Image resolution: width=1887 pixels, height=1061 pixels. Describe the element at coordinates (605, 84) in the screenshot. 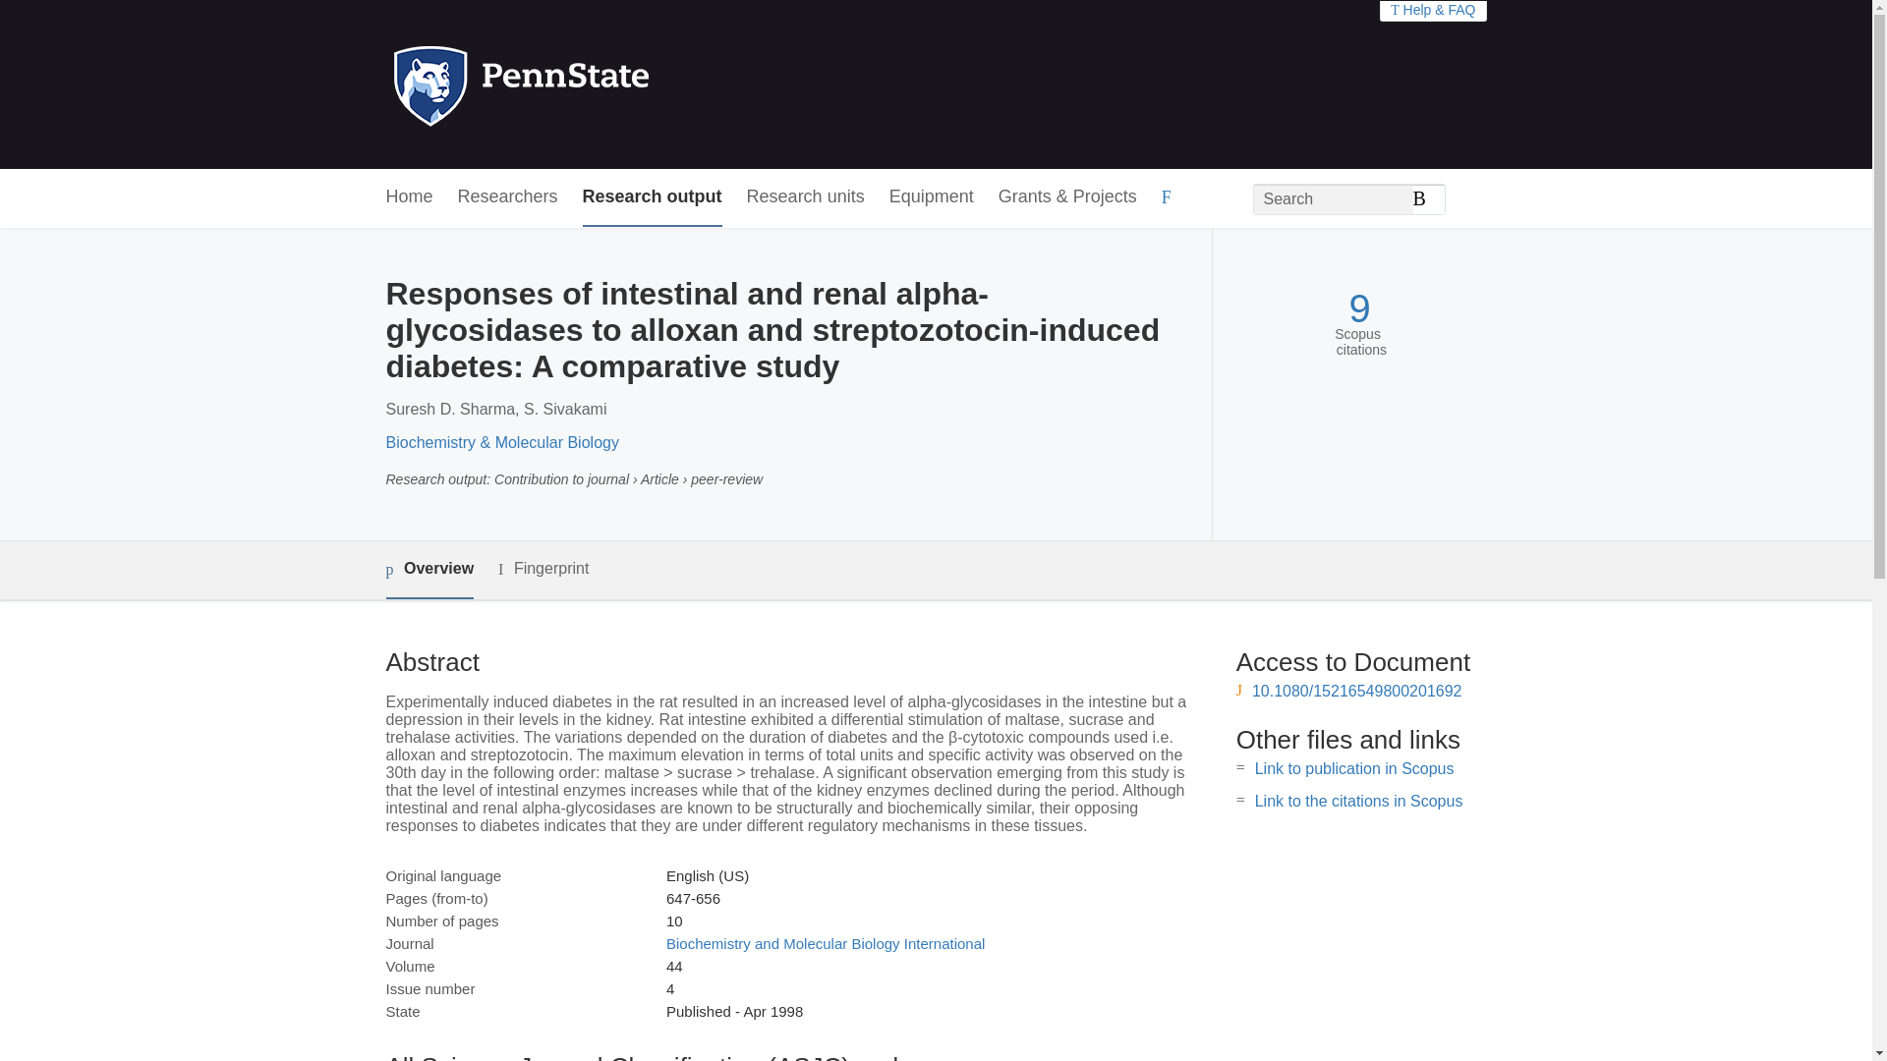

I see `Penn State Home` at that location.